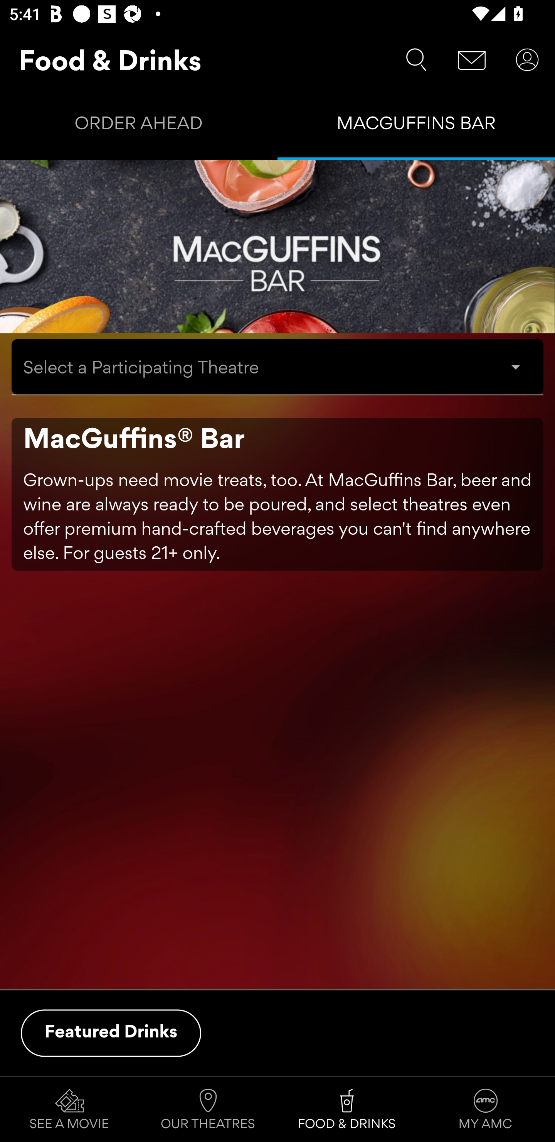 This screenshot has width=555, height=1142. I want to click on FOOD & DRINKS
Tab 3 of 4, so click(347, 1110).